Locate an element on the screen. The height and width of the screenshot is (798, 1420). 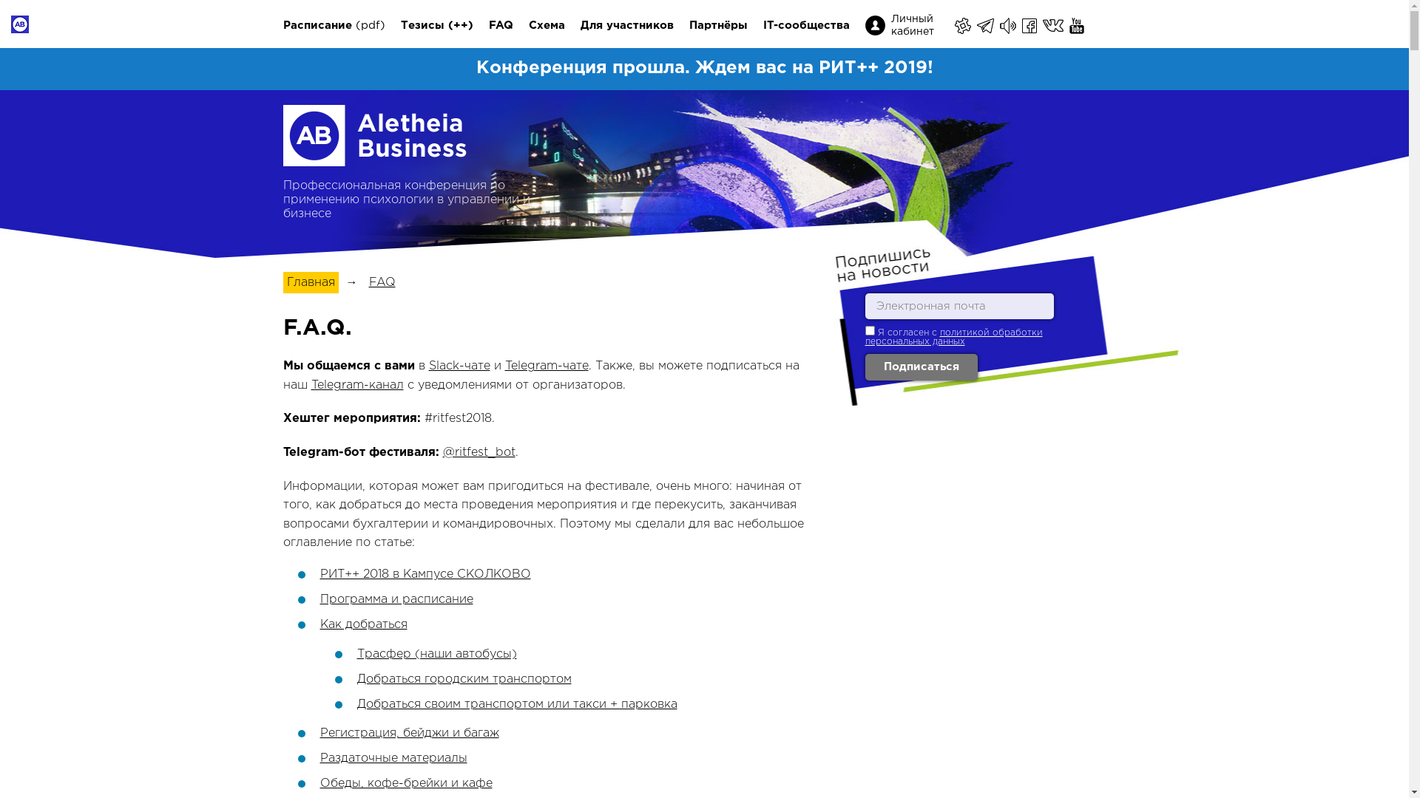
Telegram Channel is located at coordinates (1009, 26).